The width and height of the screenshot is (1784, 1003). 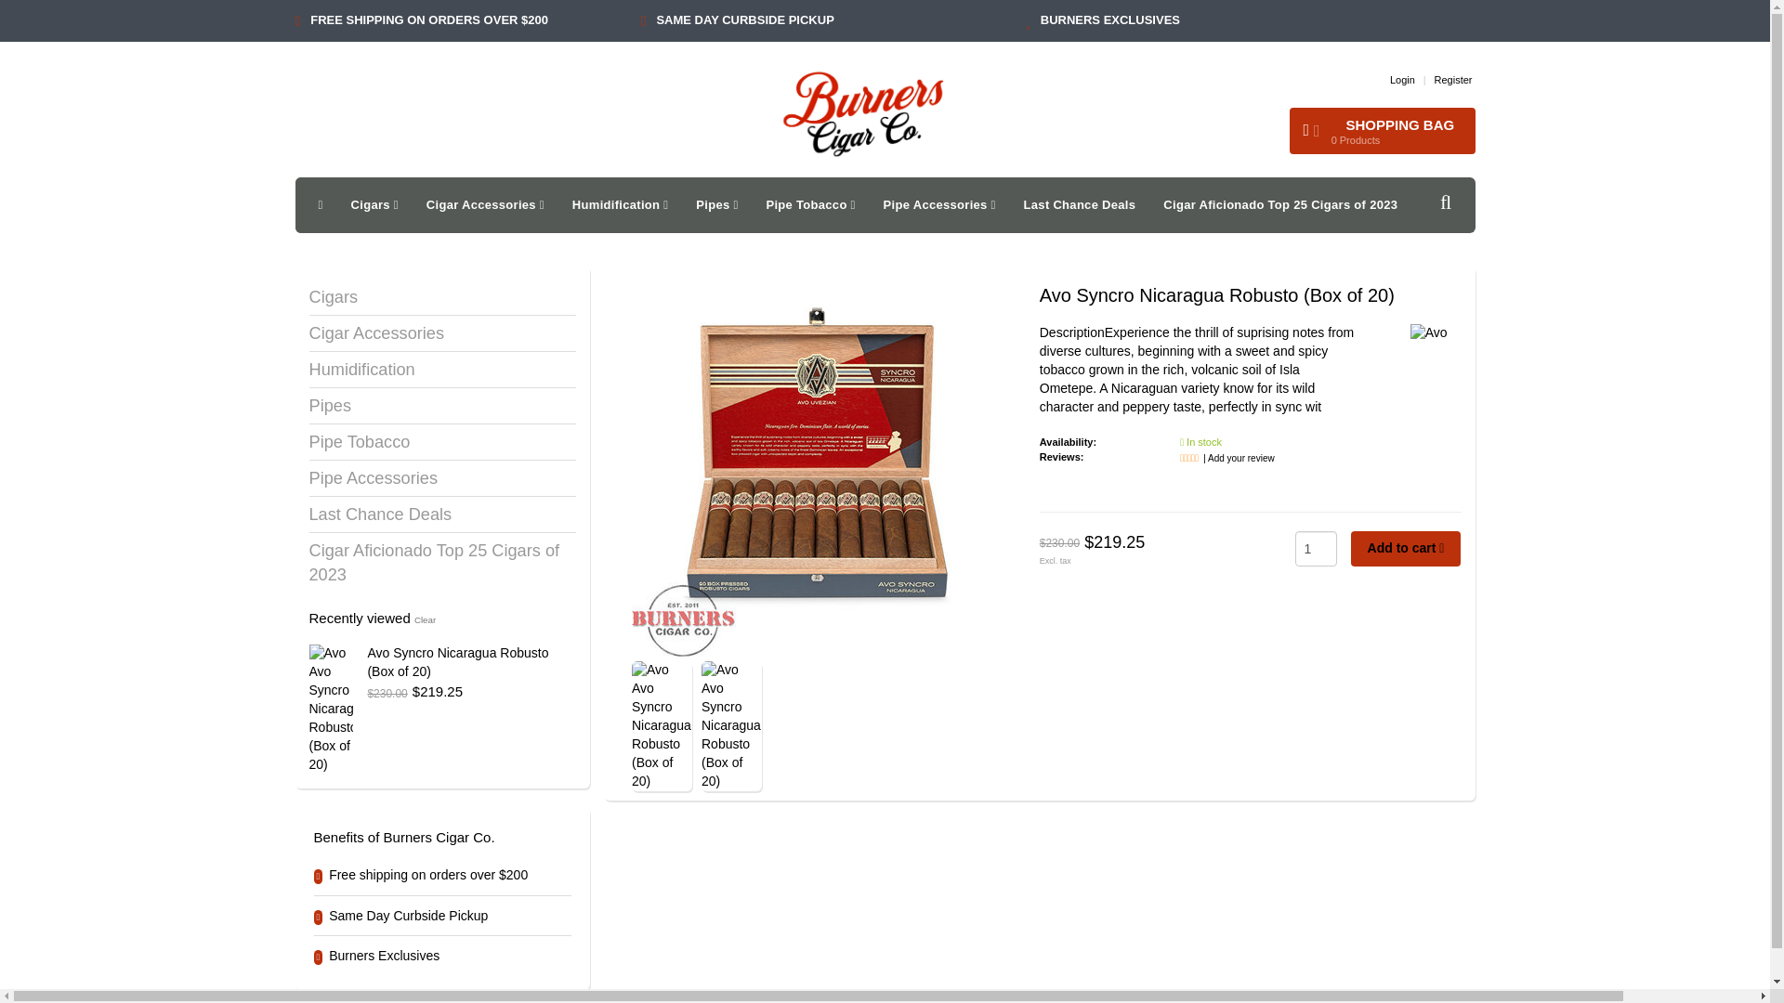 What do you see at coordinates (1316, 549) in the screenshot?
I see `1` at bounding box center [1316, 549].